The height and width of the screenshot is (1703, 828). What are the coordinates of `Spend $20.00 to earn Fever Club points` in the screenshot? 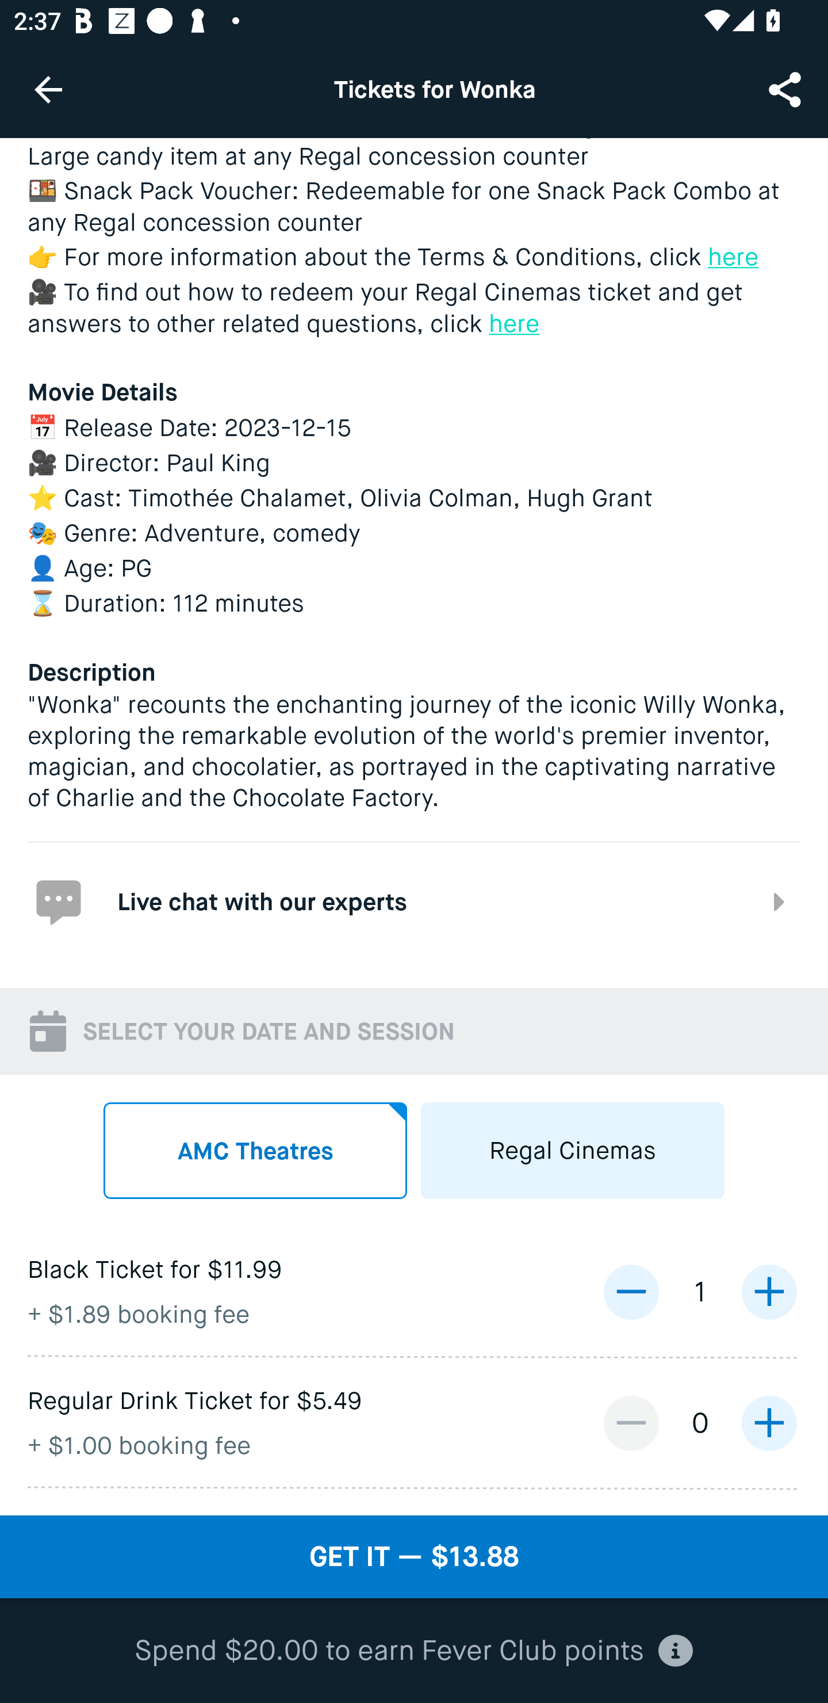 It's located at (414, 1651).